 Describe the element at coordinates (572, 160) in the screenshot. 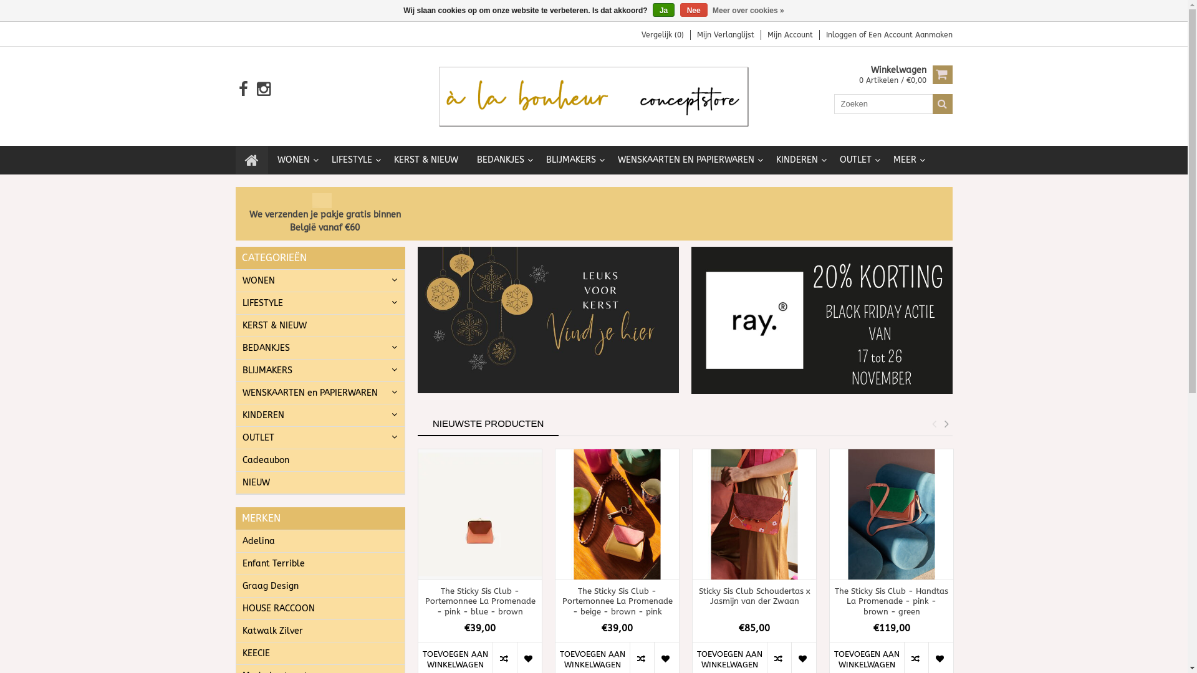

I see `BLIJMAKERS` at that location.